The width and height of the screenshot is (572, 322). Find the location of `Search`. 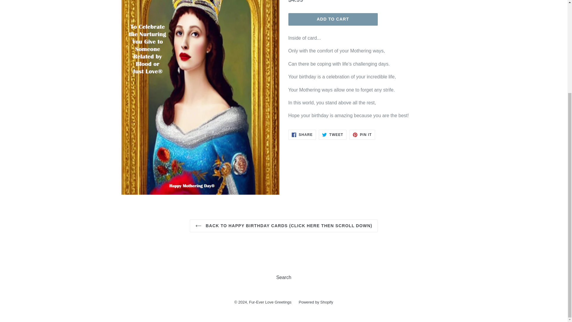

Search is located at coordinates (316, 302).